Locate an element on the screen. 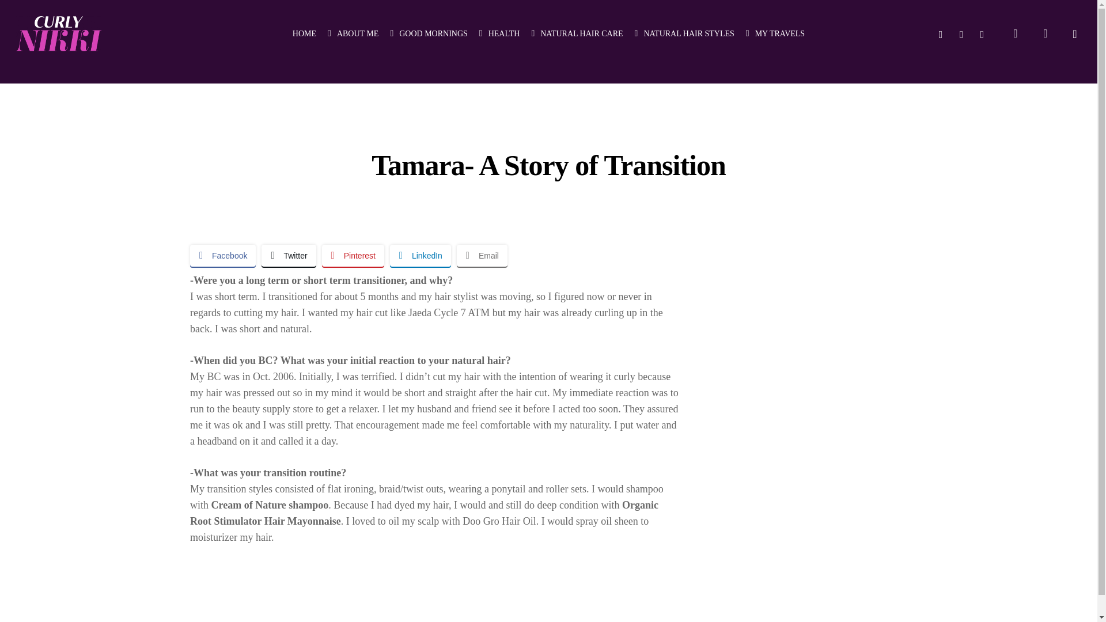  HEALTH is located at coordinates (499, 33).